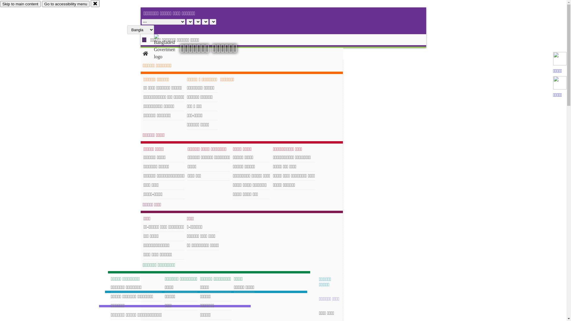 Image resolution: width=571 pixels, height=321 pixels. Describe the element at coordinates (170, 47) in the screenshot. I see `
                
            ` at that location.